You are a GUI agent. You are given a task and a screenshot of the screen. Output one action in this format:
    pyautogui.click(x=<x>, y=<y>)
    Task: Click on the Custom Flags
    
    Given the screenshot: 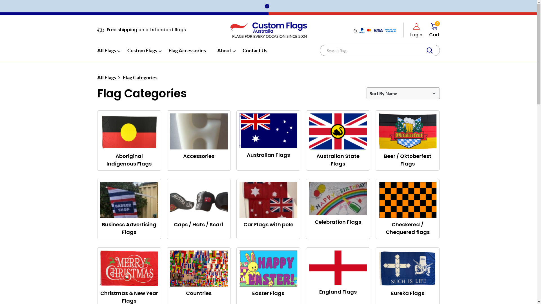 What is the action you would take?
    pyautogui.click(x=142, y=54)
    